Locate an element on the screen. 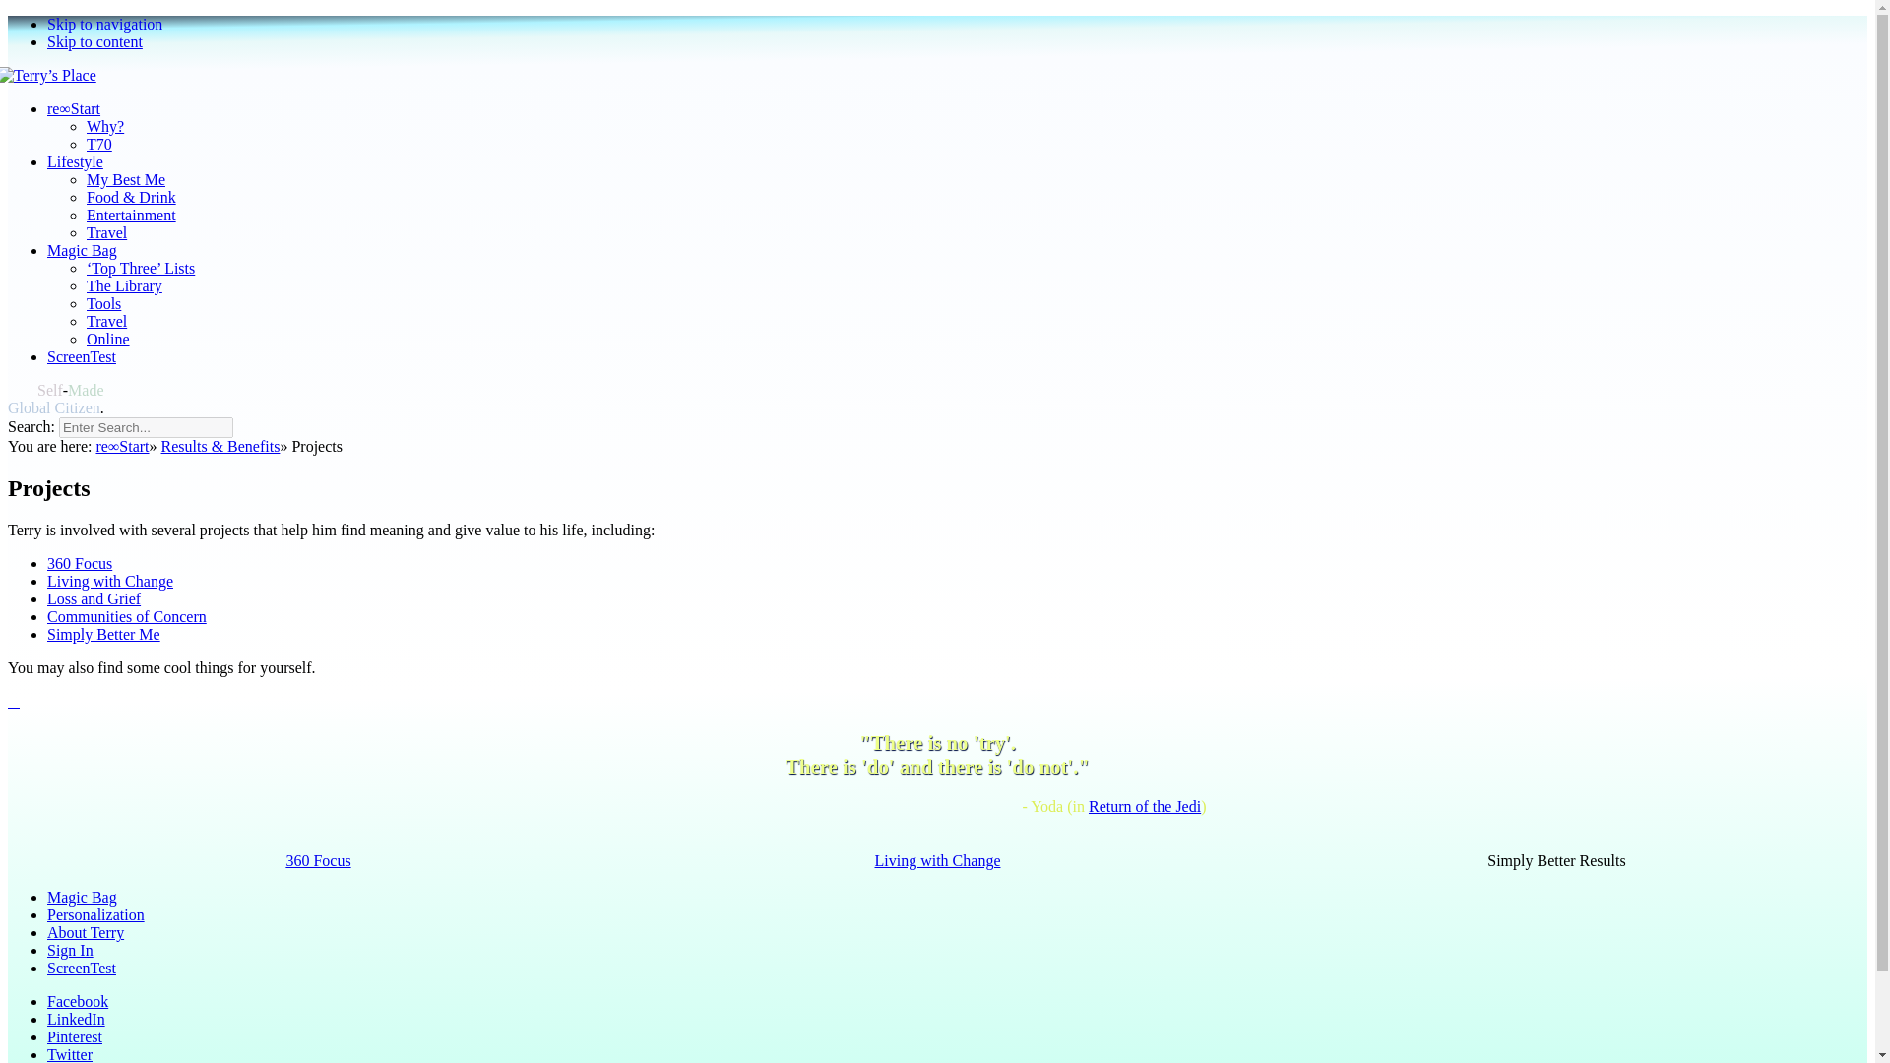  ScreenTest is located at coordinates (81, 969).